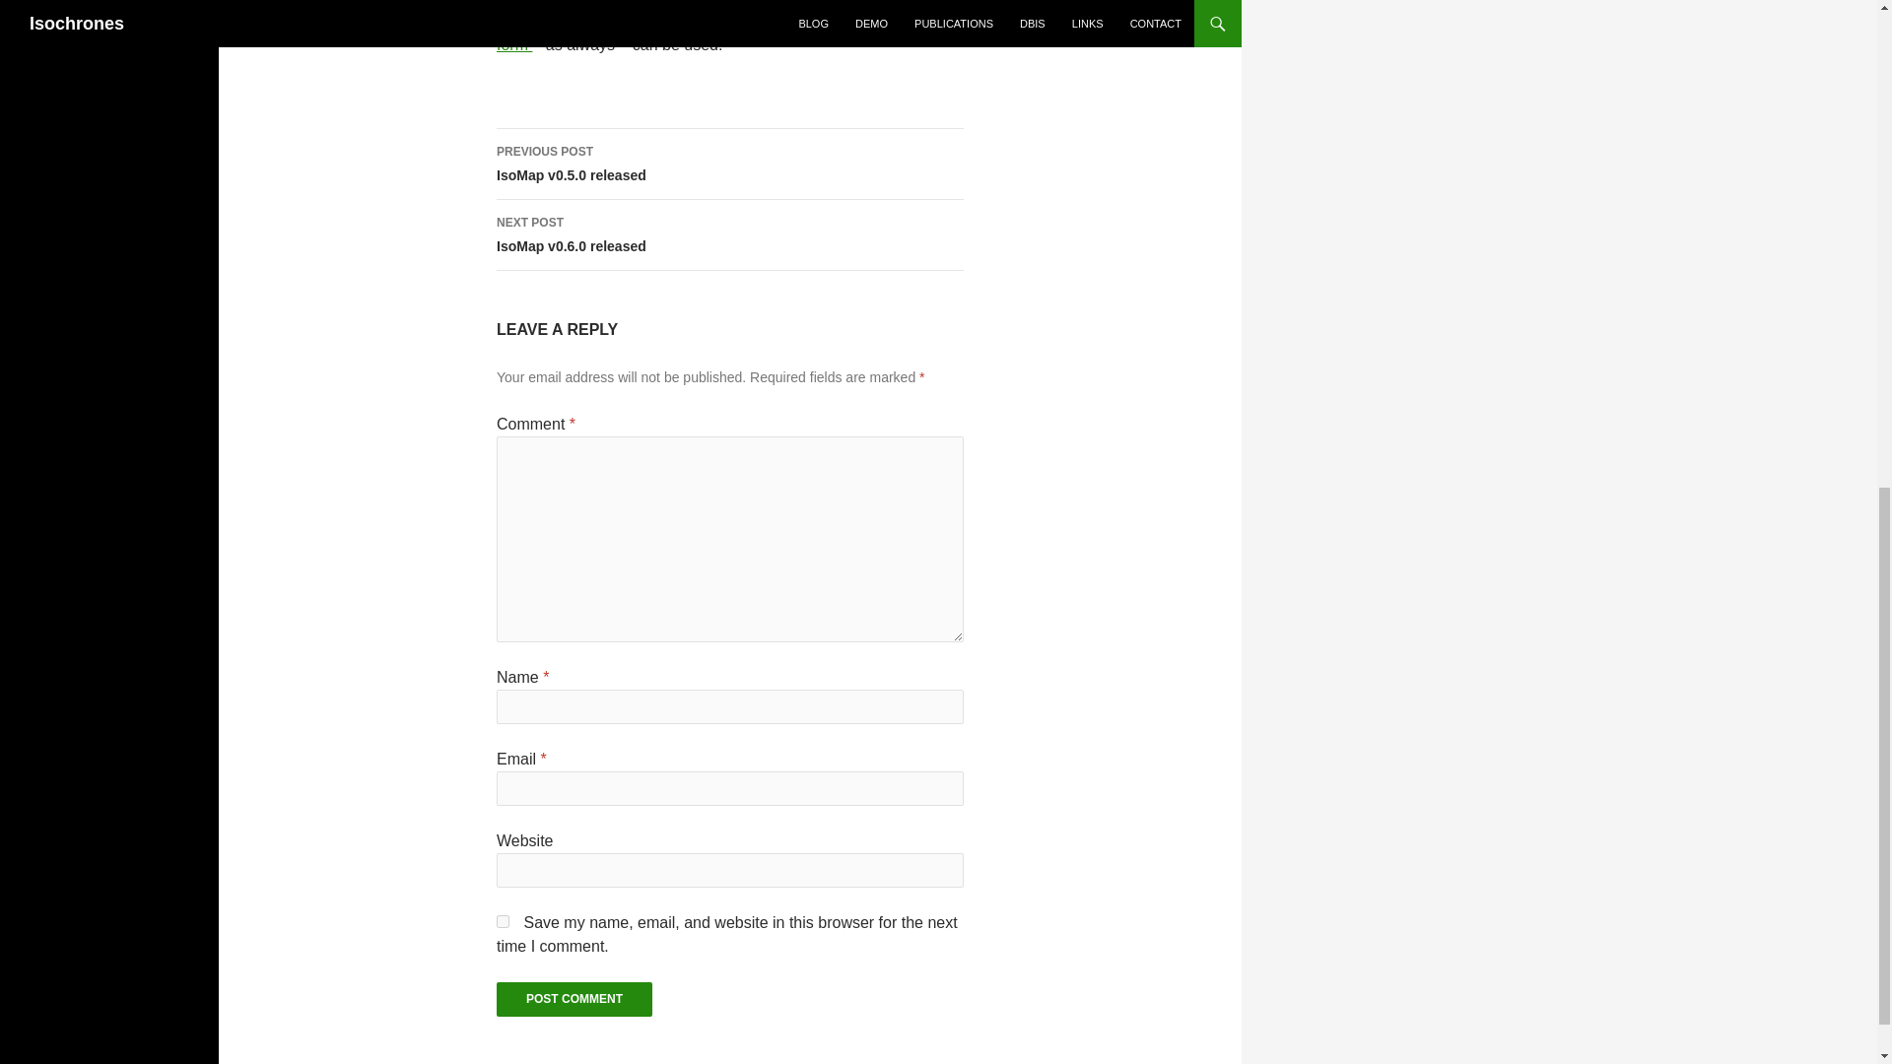 The width and height of the screenshot is (1892, 1064). Describe the element at coordinates (729, 164) in the screenshot. I see `the contact form` at that location.